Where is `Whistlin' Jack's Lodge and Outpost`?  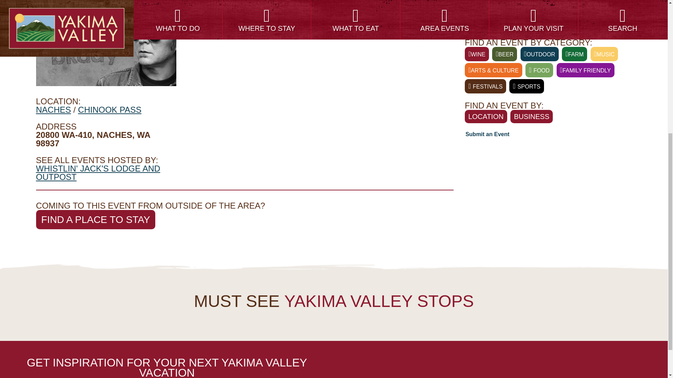
Whistlin' Jack's Lodge and Outpost is located at coordinates (97, 173).